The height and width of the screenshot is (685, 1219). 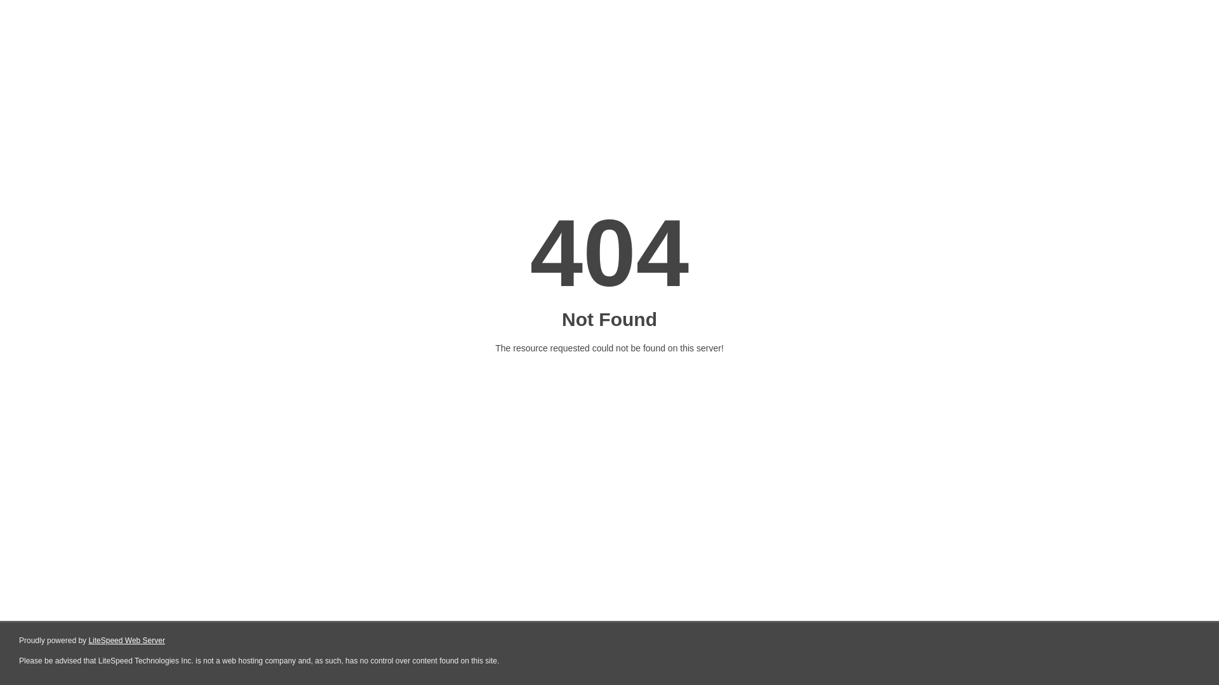 I want to click on LiteSpeed Web Server, so click(x=127, y=641).